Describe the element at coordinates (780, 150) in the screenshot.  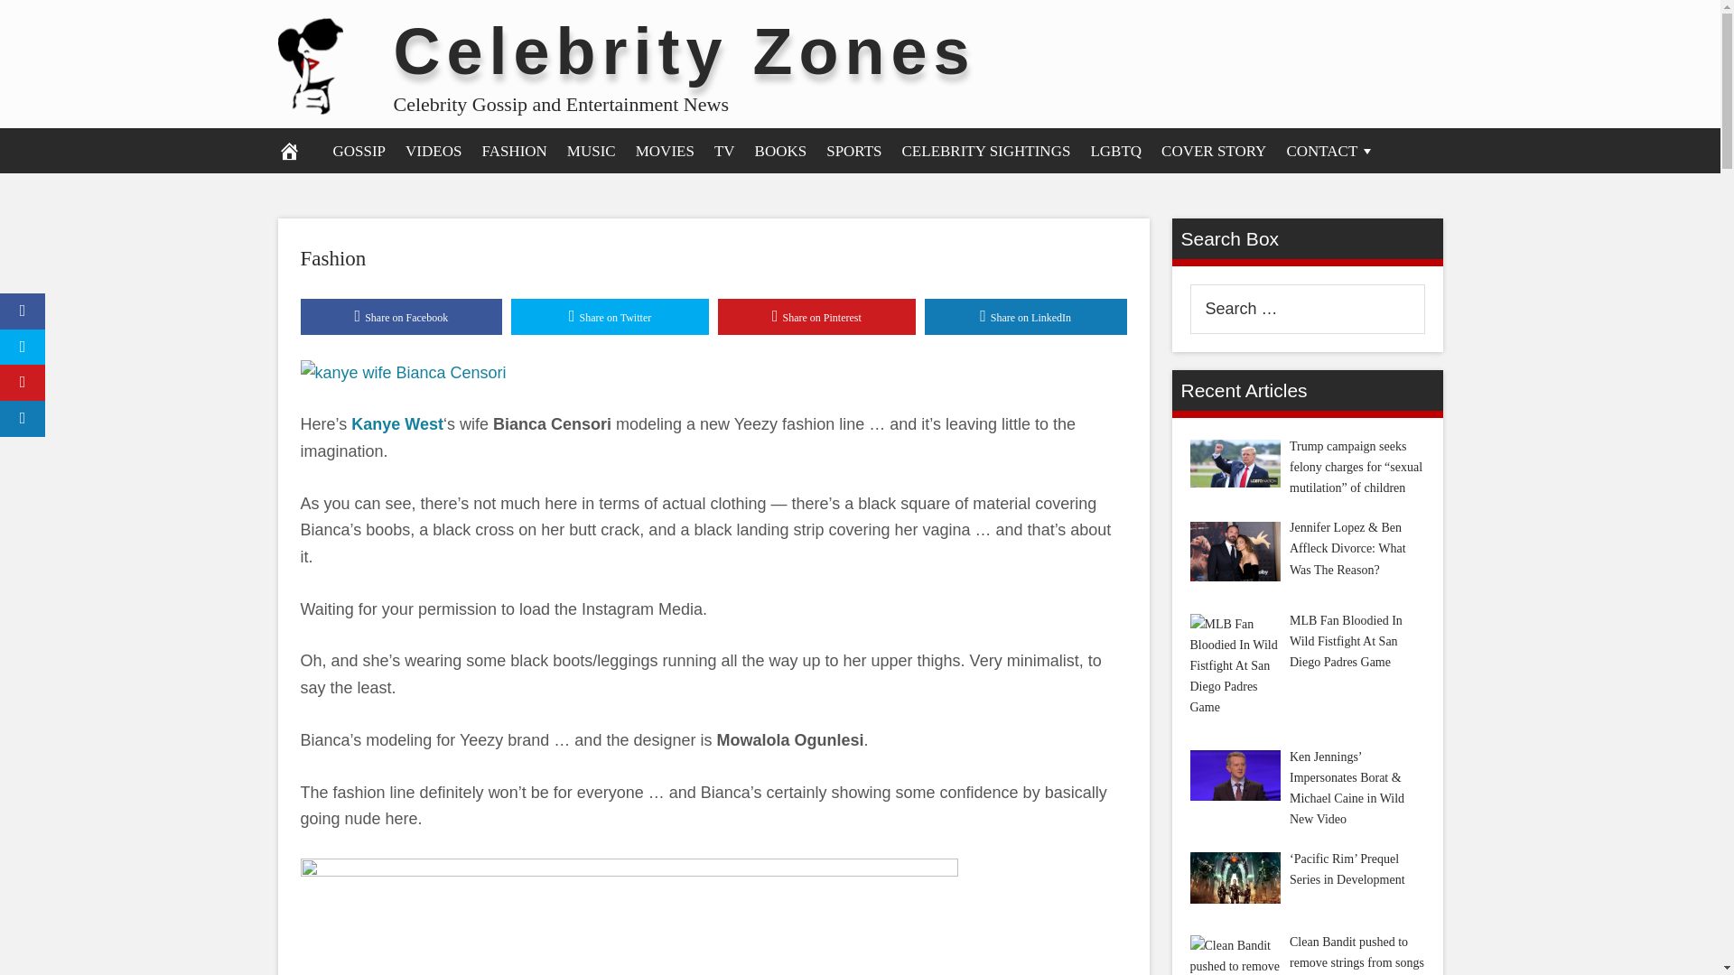
I see `BOOKS` at that location.